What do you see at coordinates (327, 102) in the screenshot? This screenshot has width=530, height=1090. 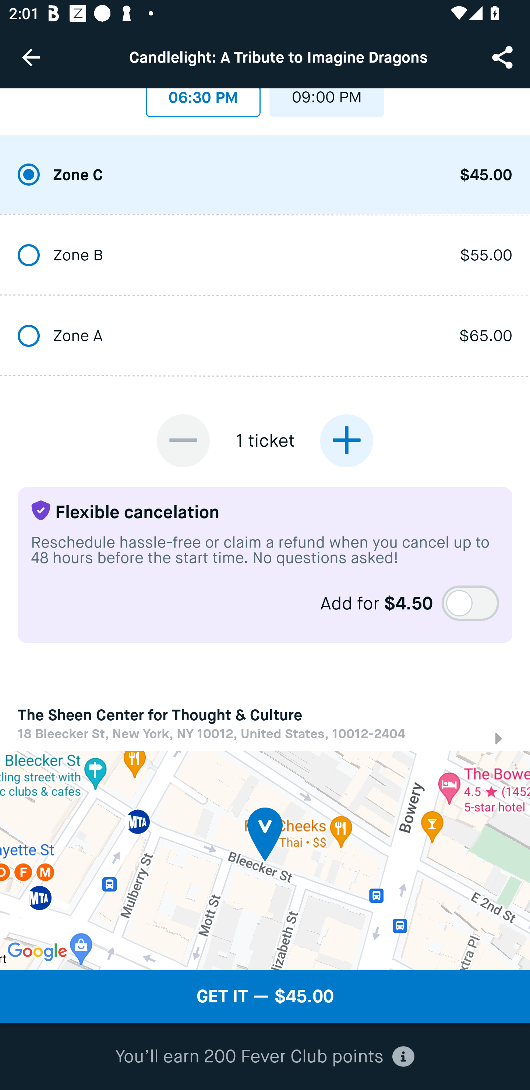 I see `09:00 PM` at bounding box center [327, 102].